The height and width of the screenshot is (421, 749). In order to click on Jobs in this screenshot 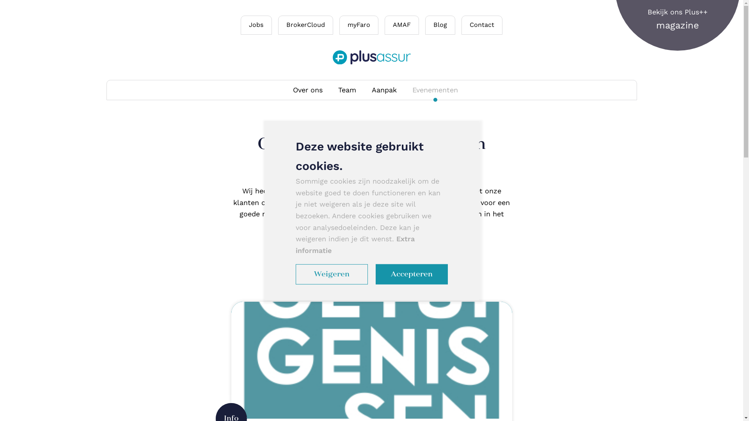, I will do `click(43, 172)`.